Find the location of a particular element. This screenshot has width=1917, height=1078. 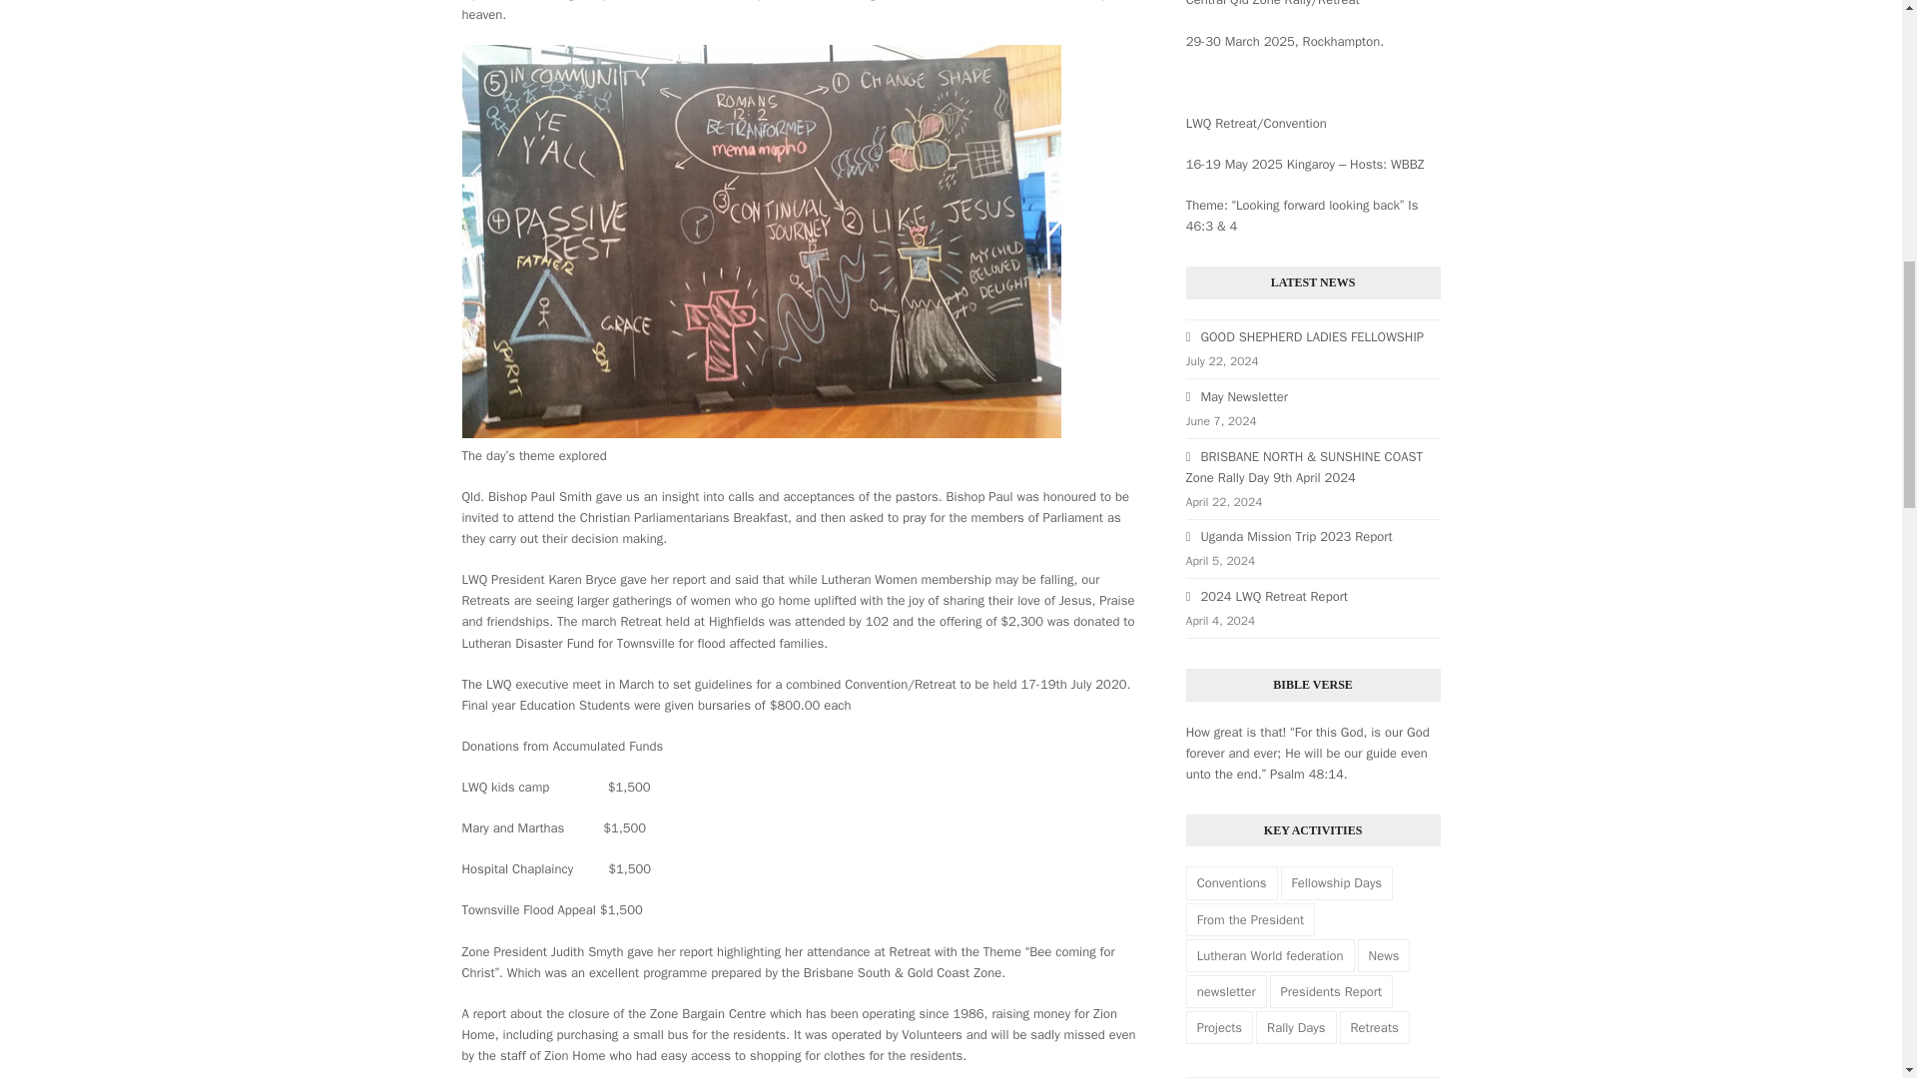

2024 LWQ Retreat Report is located at coordinates (1266, 595).